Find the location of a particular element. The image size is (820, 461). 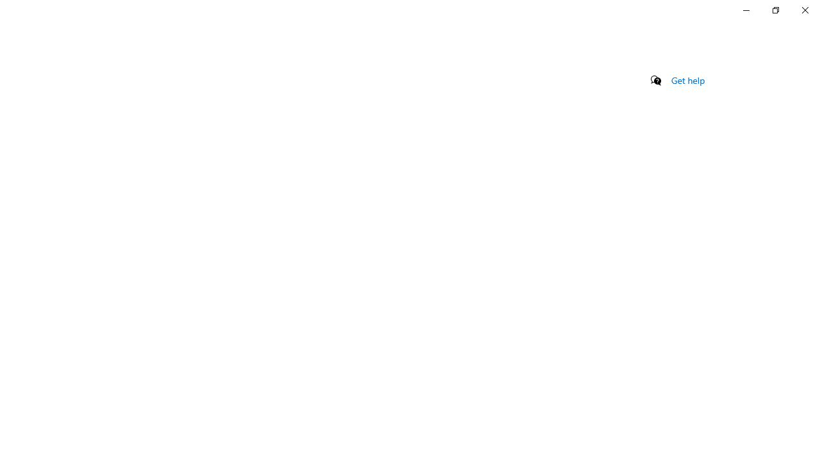

Get help is located at coordinates (688, 80).